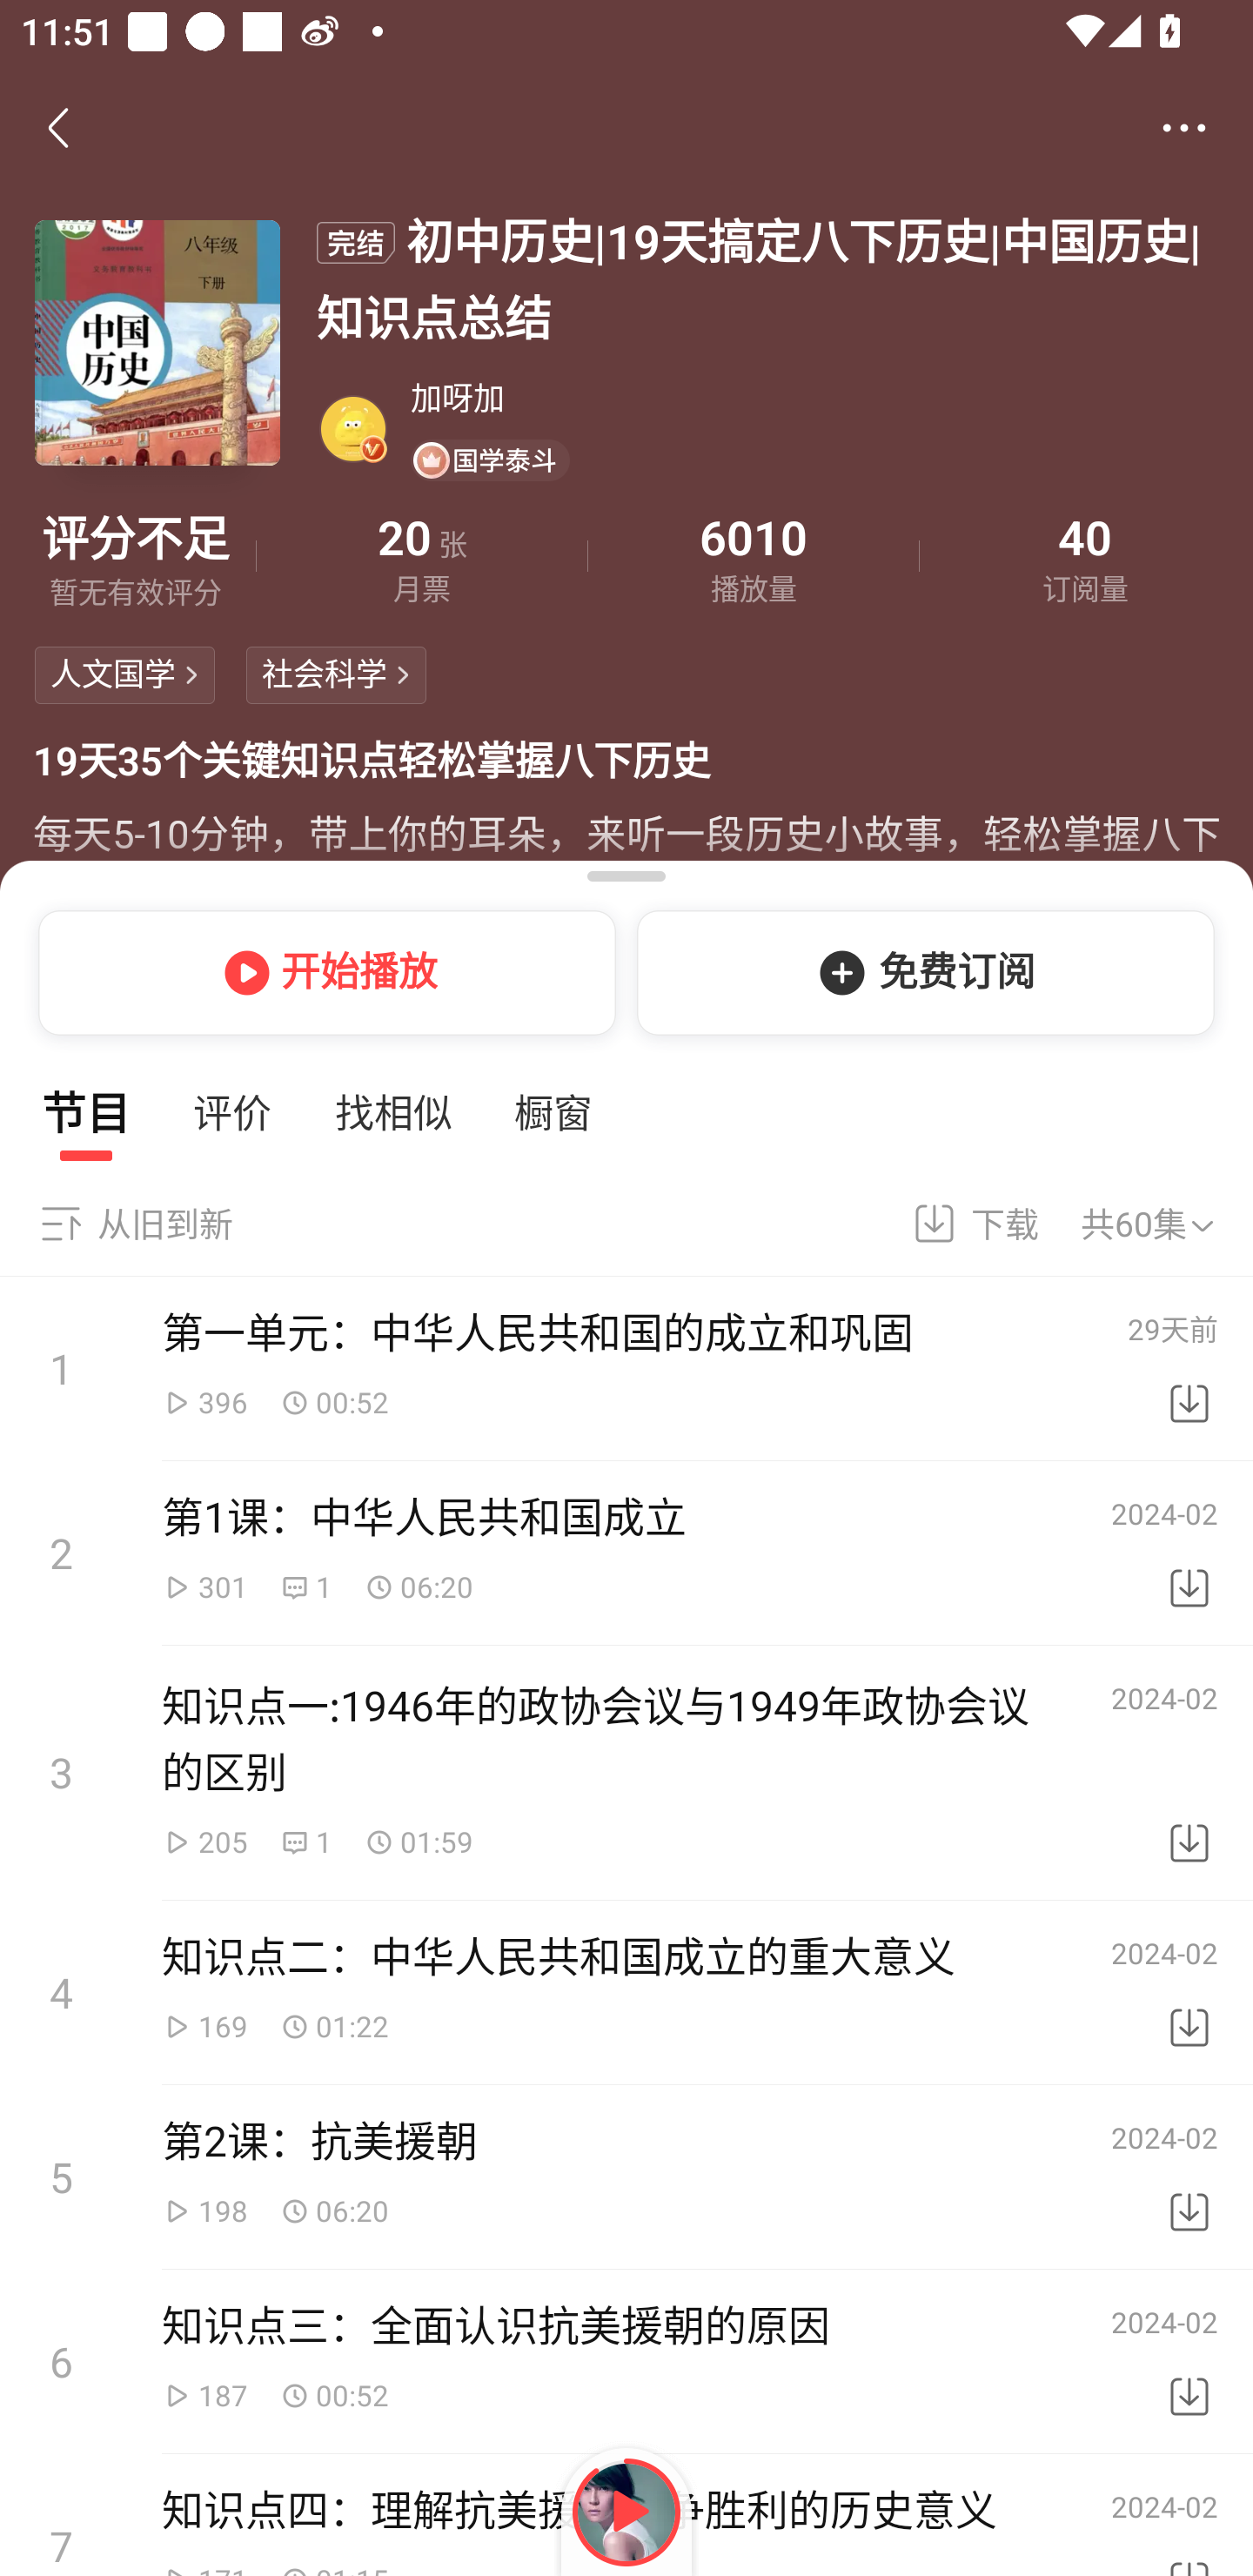  Describe the element at coordinates (626, 2176) in the screenshot. I see `5 第2课：抗美援朝 2024-02 198 06:20 下载` at that location.